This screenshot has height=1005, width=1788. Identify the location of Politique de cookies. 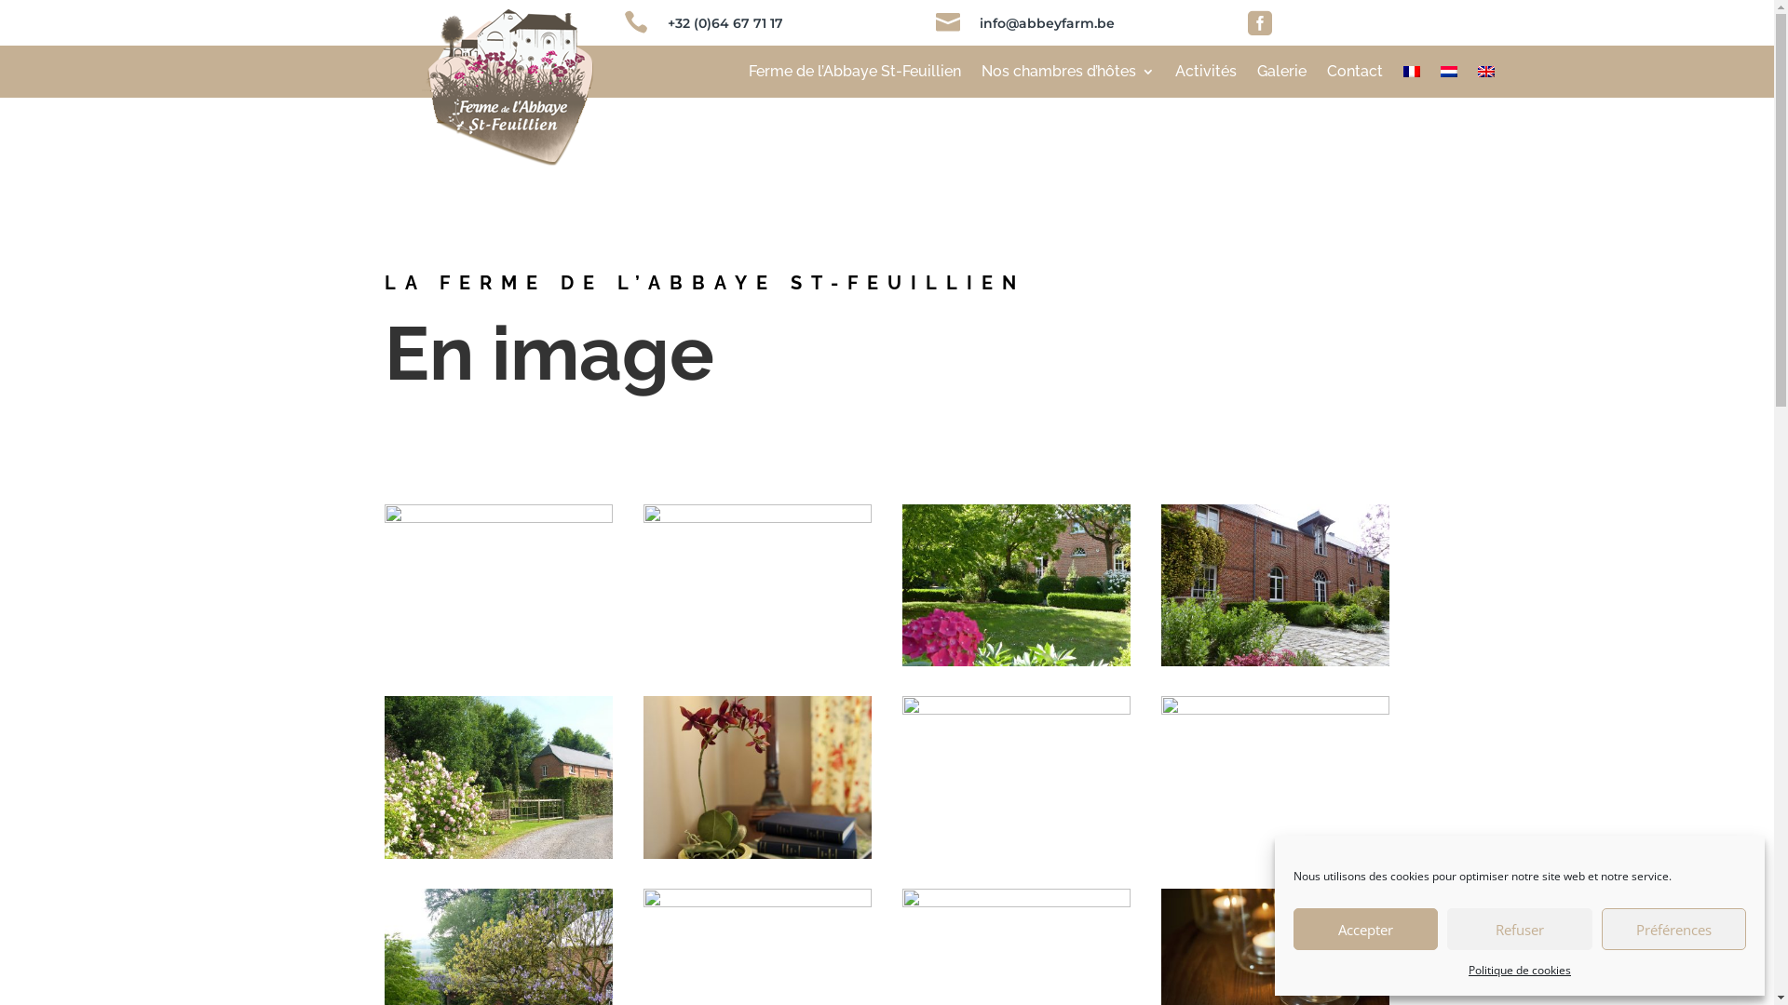
(1520, 971).